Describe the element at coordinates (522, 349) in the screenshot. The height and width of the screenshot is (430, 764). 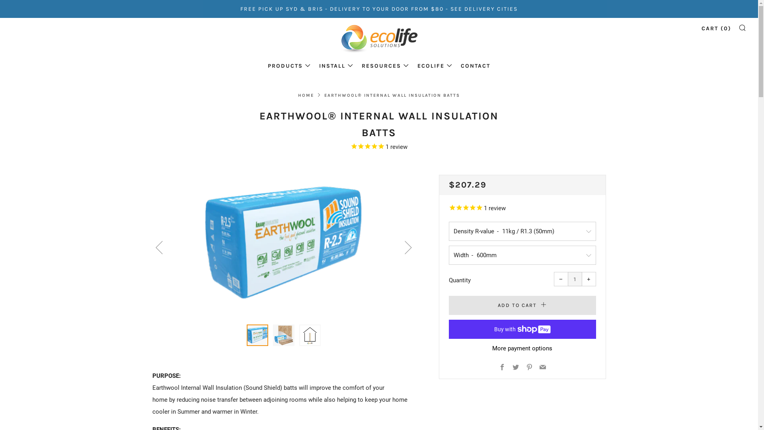
I see `More payment options` at that location.